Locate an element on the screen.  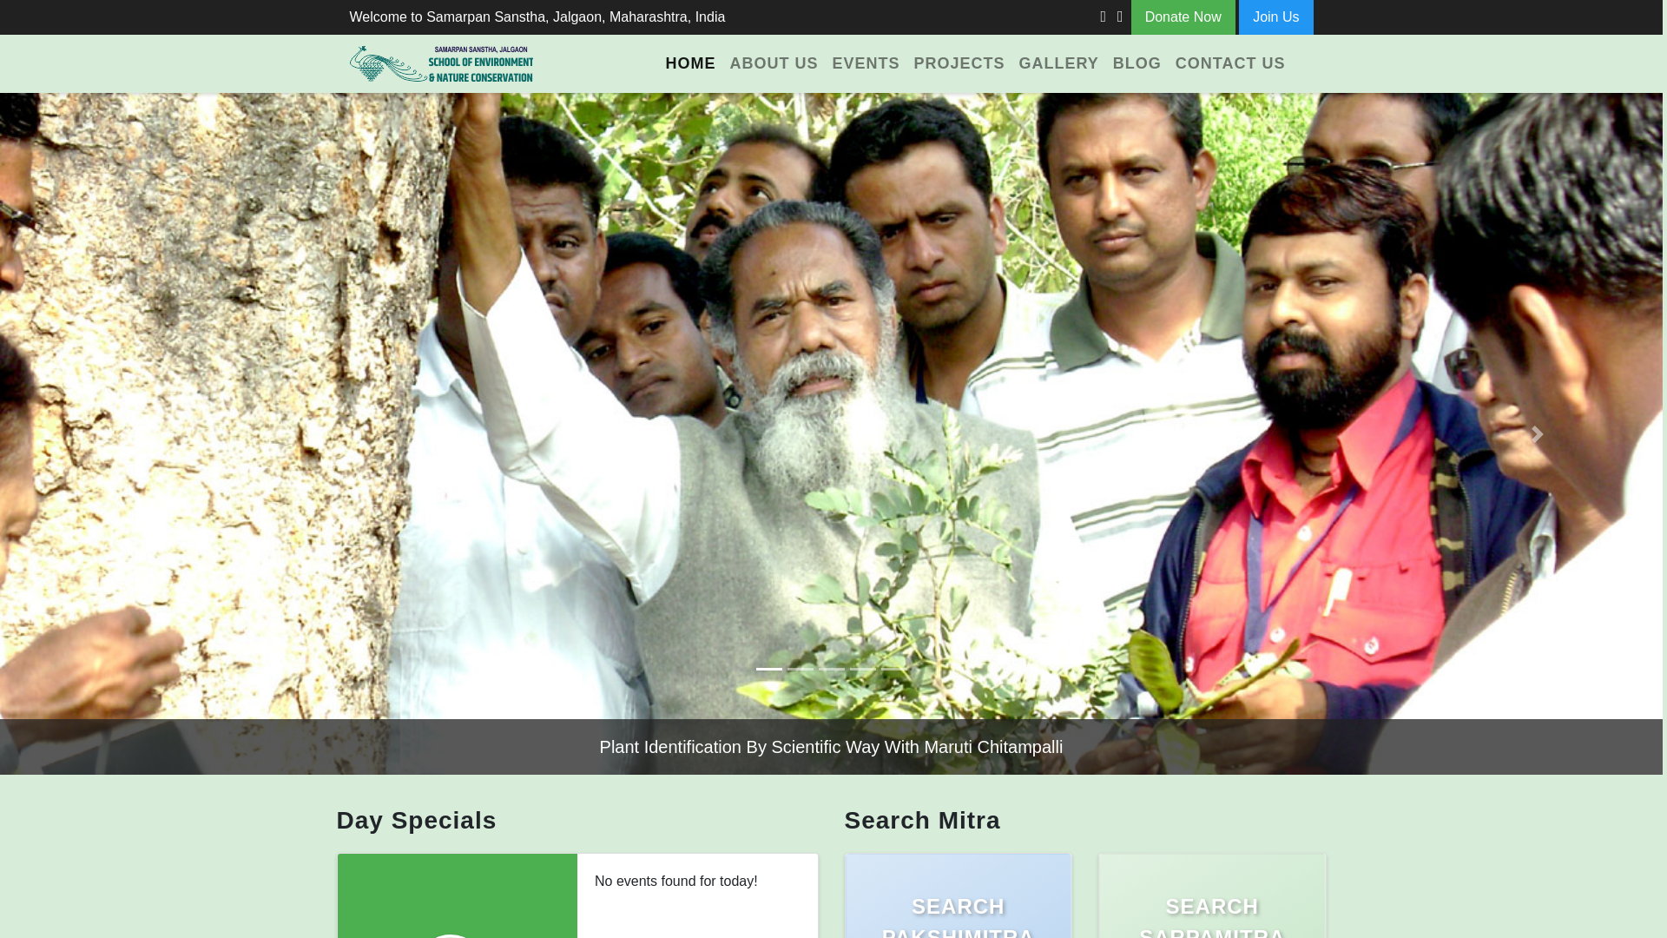
ABOUT US is located at coordinates (773, 63).